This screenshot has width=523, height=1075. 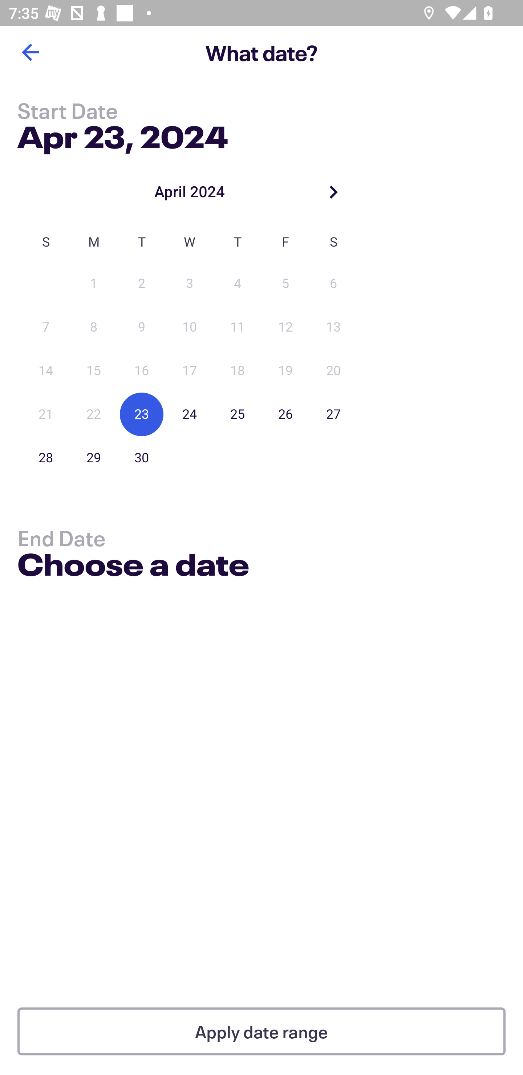 I want to click on 3 03 April 2024, so click(x=190, y=284).